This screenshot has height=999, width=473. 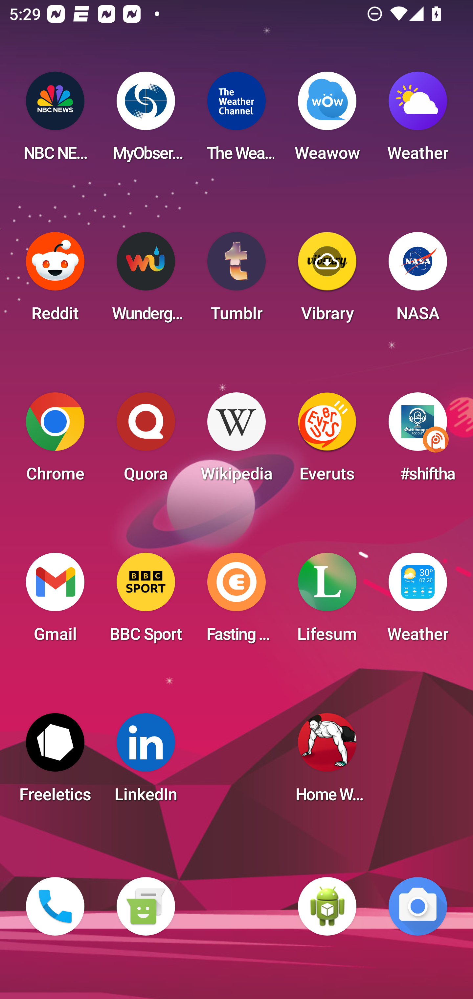 What do you see at coordinates (418, 441) in the screenshot?
I see `#shifthappens in the Digital Workplace Podcast` at bounding box center [418, 441].